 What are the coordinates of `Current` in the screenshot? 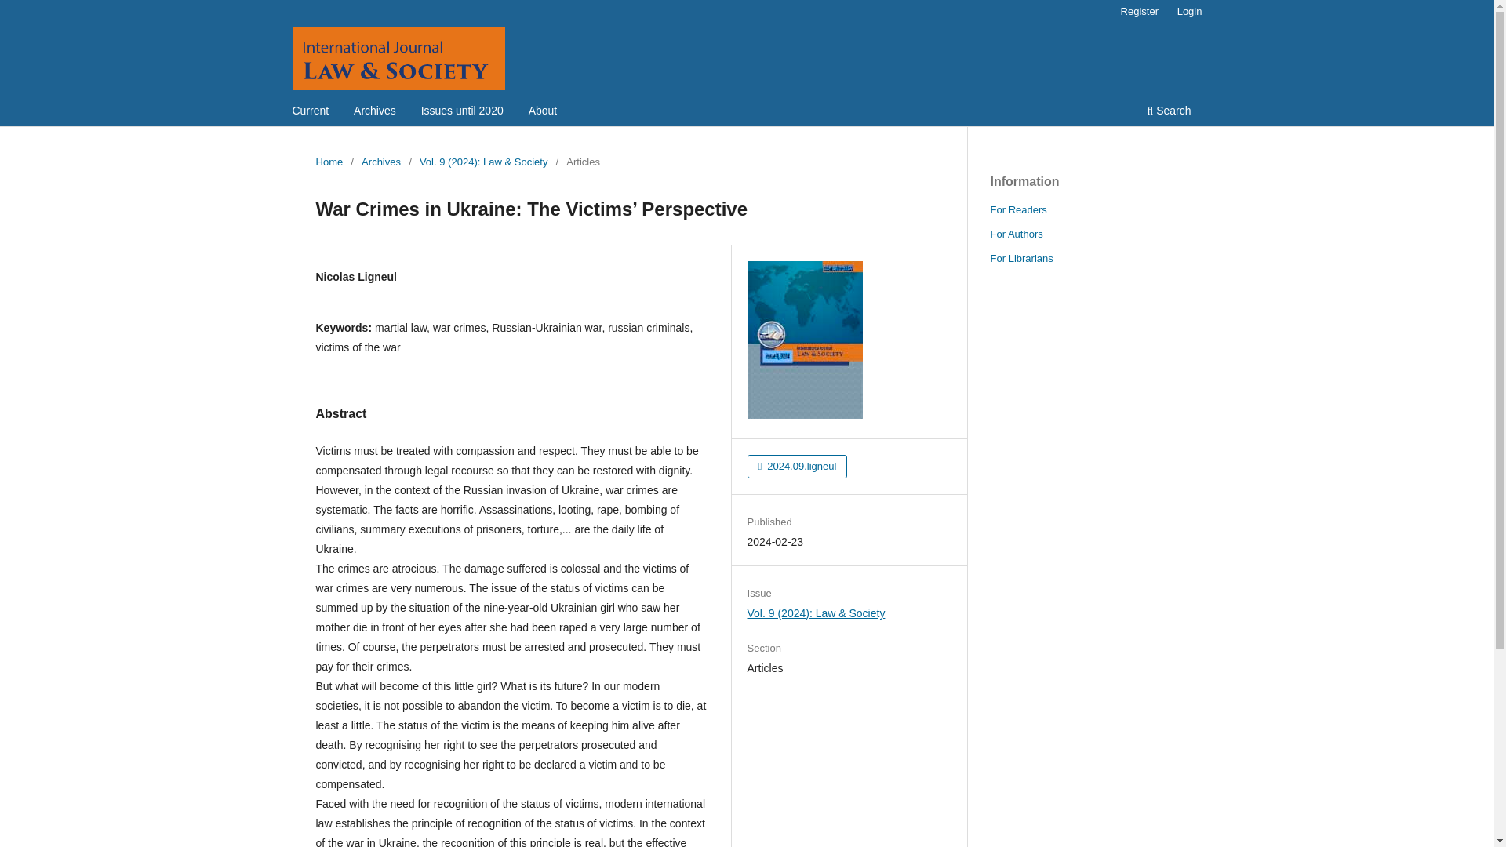 It's located at (311, 112).